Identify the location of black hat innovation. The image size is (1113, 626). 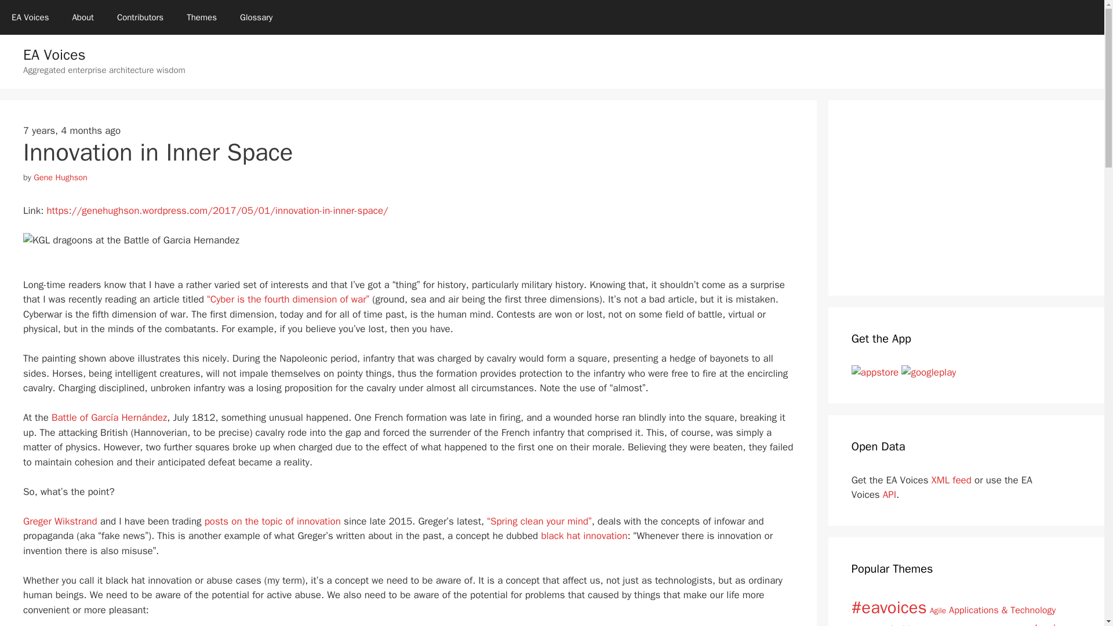
(584, 536).